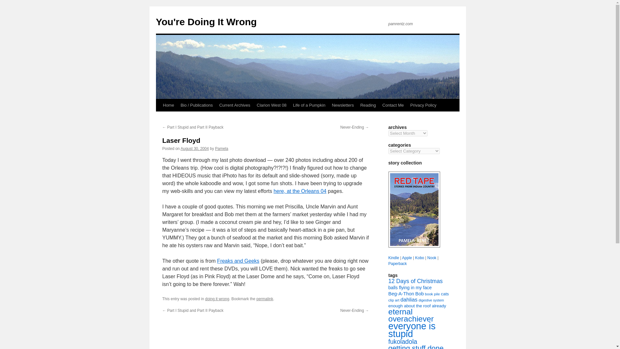  What do you see at coordinates (419, 293) in the screenshot?
I see `Bob` at bounding box center [419, 293].